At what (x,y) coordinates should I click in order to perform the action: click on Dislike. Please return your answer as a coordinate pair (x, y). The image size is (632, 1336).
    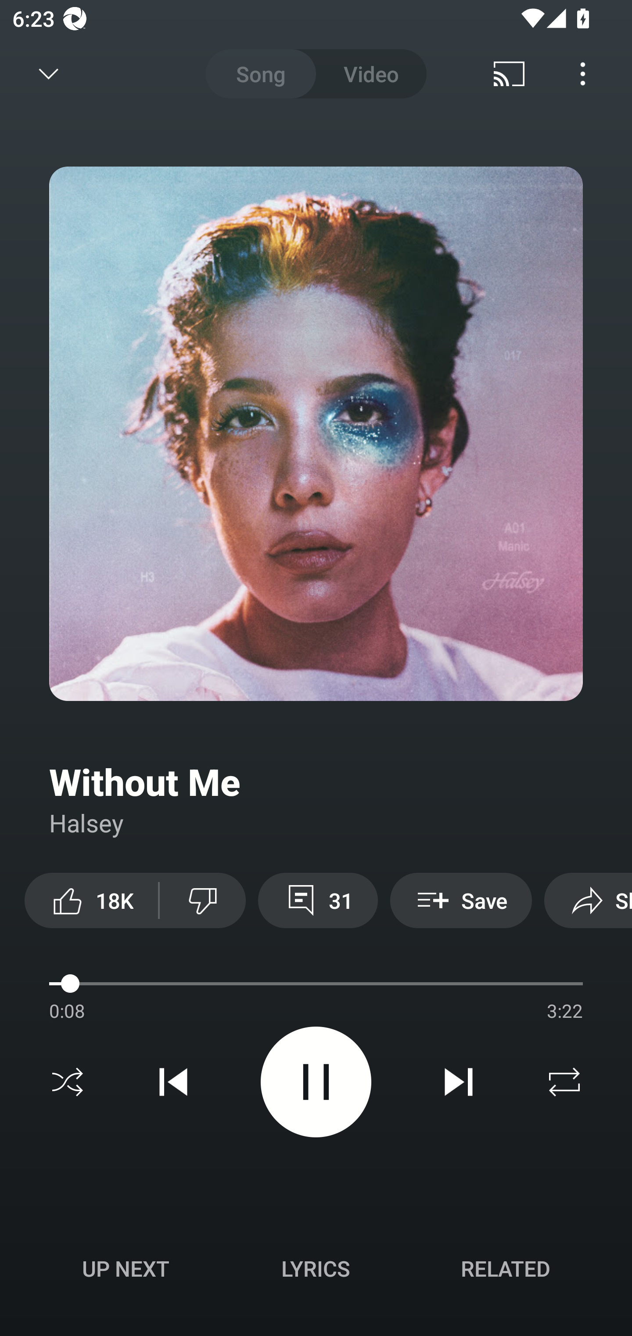
    Looking at the image, I should click on (203, 900).